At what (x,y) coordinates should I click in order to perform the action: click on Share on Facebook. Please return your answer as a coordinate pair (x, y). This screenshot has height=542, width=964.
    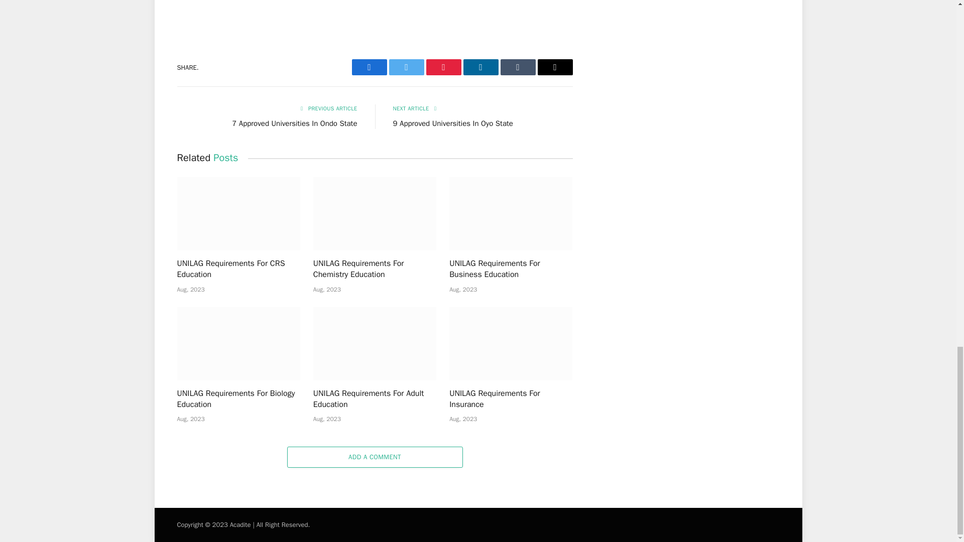
    Looking at the image, I should click on (369, 67).